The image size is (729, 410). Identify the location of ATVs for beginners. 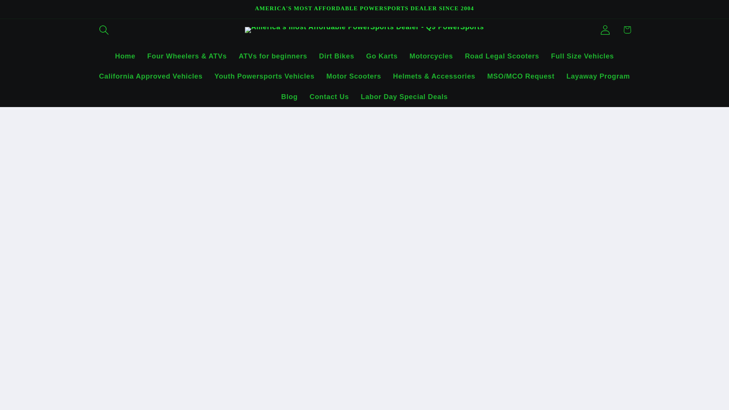
(273, 56).